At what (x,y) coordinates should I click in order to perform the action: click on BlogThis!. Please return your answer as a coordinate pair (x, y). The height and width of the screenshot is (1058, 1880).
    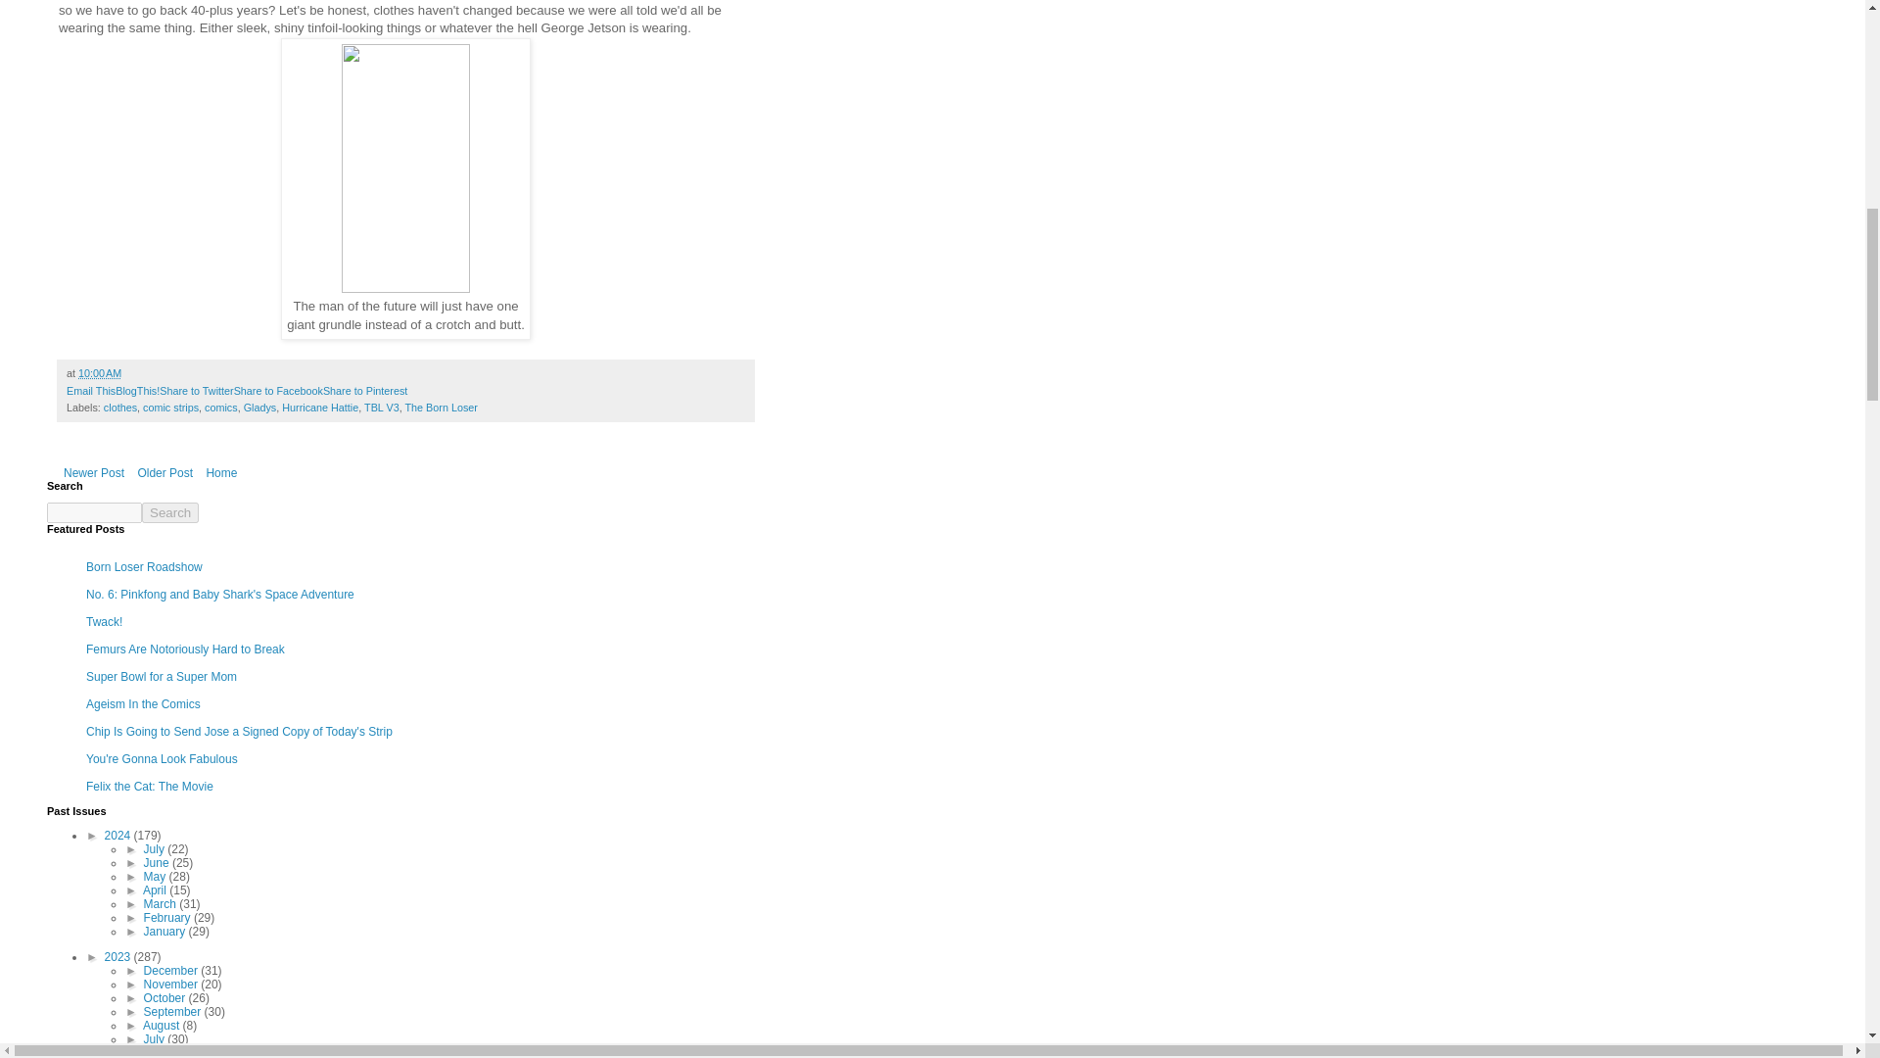
    Looking at the image, I should click on (137, 391).